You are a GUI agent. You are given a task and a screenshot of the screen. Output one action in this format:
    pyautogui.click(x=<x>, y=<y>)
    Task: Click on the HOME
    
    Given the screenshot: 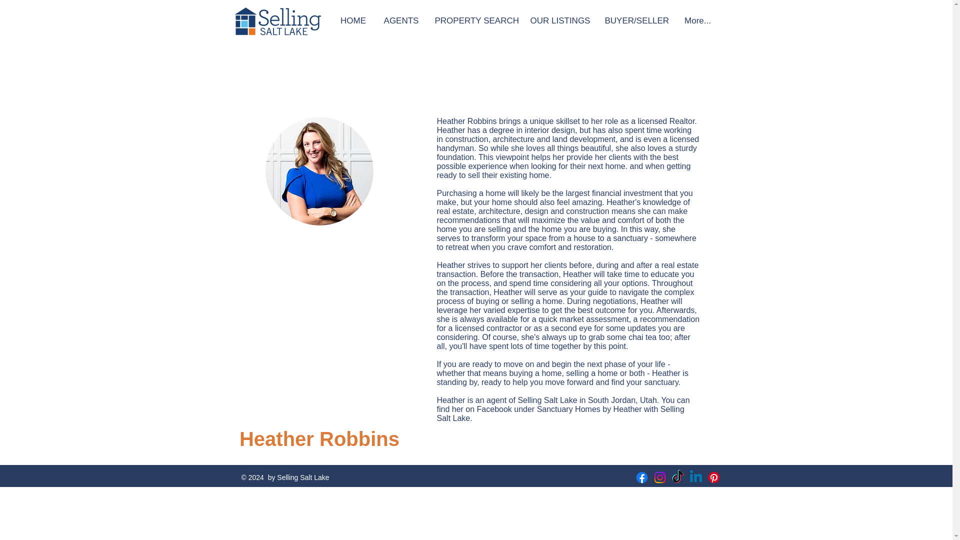 What is the action you would take?
    pyautogui.click(x=353, y=21)
    